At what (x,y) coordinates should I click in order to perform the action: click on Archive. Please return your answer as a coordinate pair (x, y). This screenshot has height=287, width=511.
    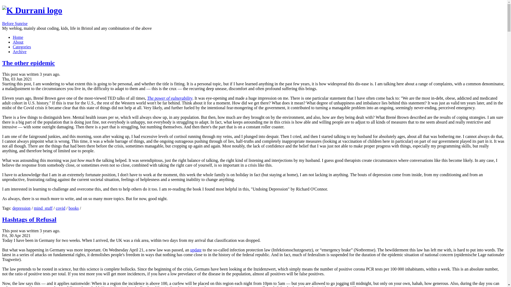
    Looking at the image, I should click on (20, 52).